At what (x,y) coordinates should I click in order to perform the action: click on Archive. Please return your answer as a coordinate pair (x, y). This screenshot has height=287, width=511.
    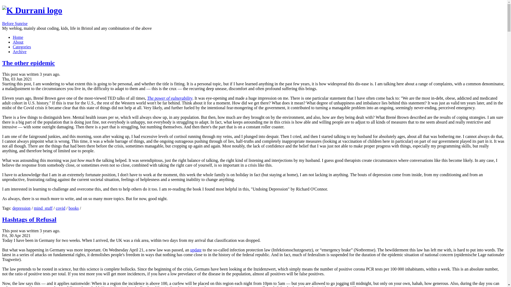
    Looking at the image, I should click on (20, 52).